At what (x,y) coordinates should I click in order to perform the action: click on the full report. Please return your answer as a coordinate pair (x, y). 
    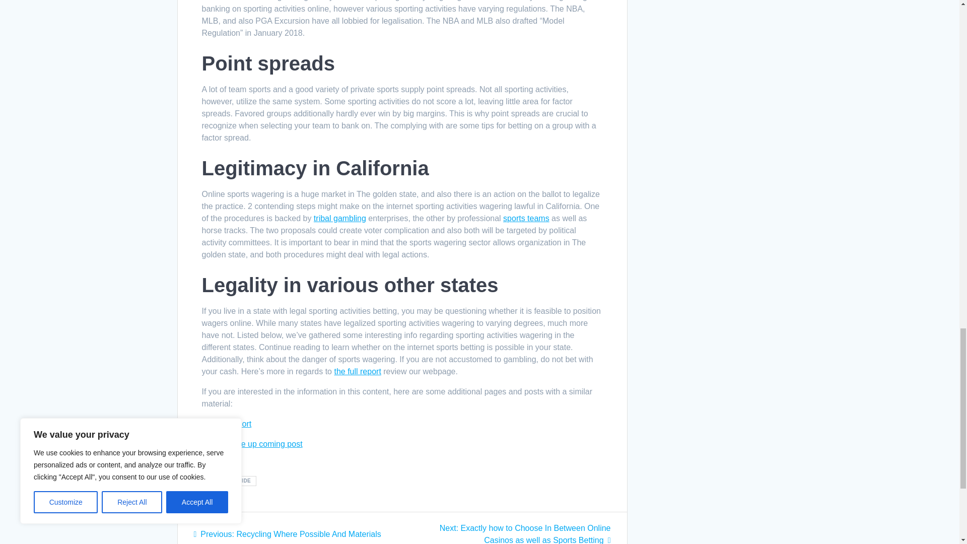
    Looking at the image, I should click on (357, 372).